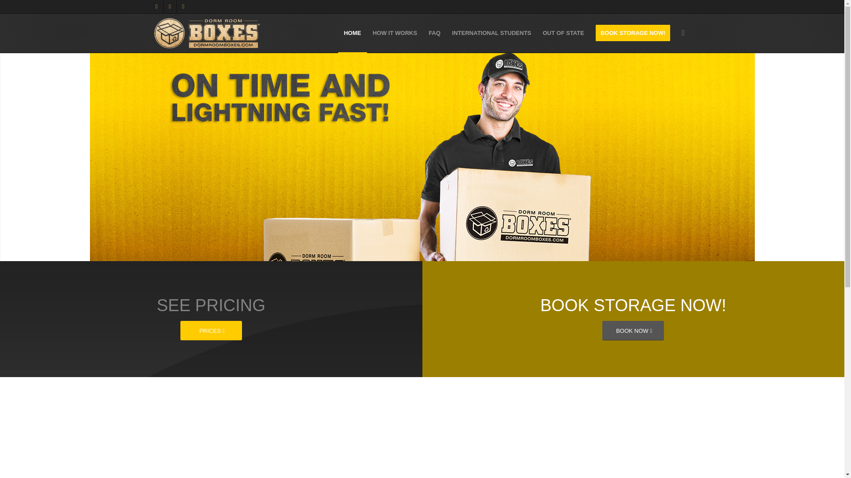 The height and width of the screenshot is (478, 851). I want to click on OUT OF STATE, so click(563, 33).